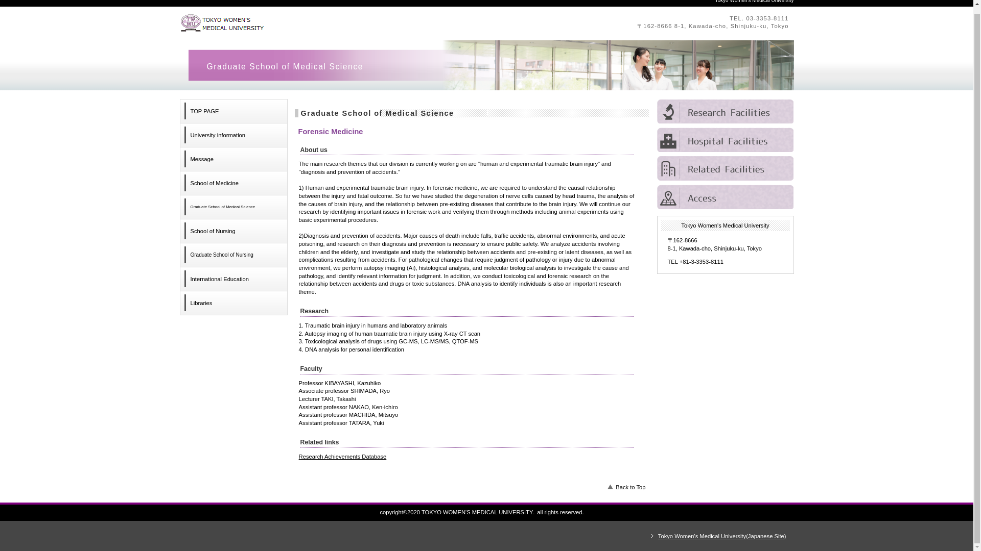  Describe the element at coordinates (233, 303) in the screenshot. I see `Libraries` at that location.